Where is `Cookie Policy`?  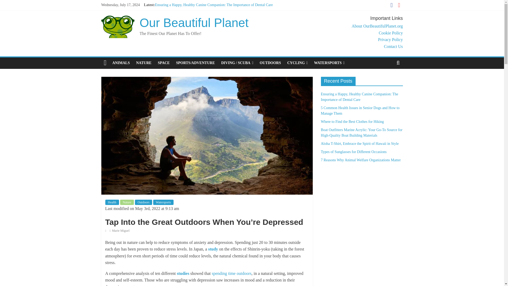
Cookie Policy is located at coordinates (391, 33).